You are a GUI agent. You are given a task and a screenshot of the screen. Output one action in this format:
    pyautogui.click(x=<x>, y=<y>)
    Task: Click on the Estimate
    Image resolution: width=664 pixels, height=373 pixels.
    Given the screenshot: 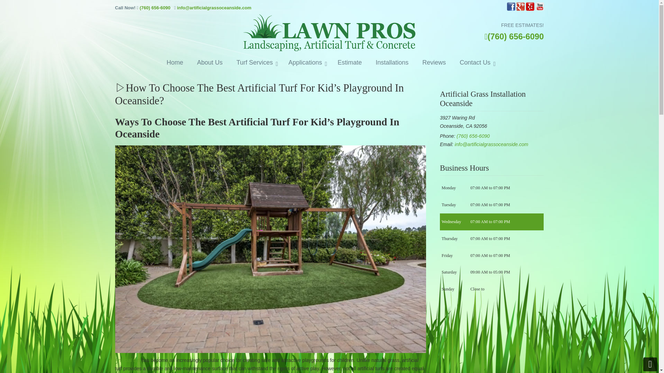 What is the action you would take?
    pyautogui.click(x=349, y=63)
    